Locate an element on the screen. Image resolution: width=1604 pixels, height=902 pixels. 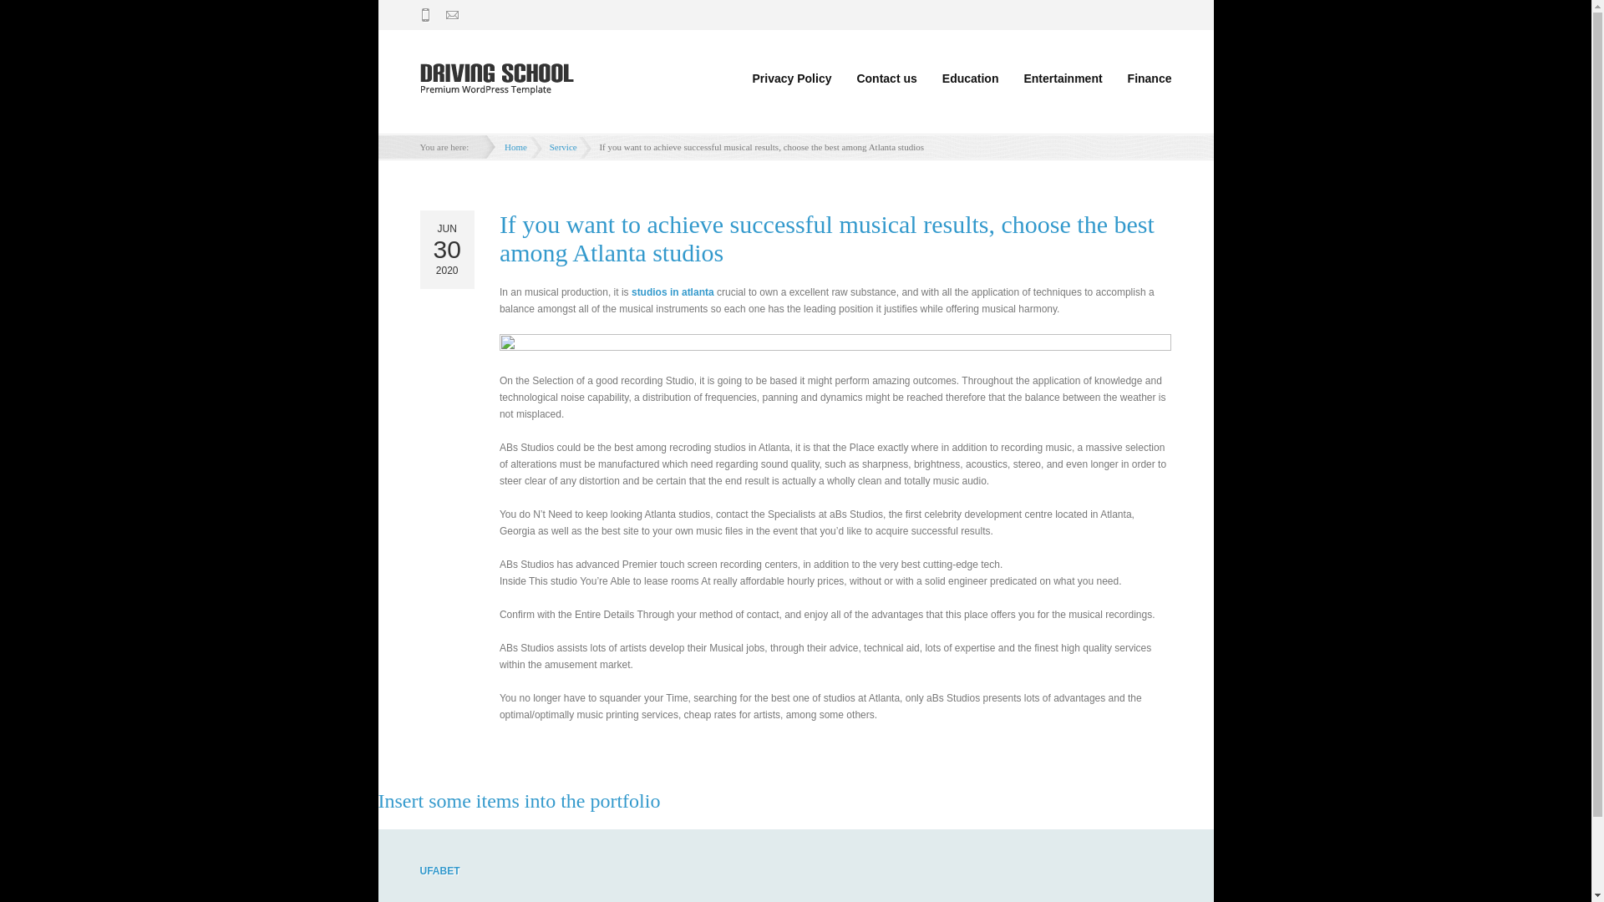
Education is located at coordinates (971, 79).